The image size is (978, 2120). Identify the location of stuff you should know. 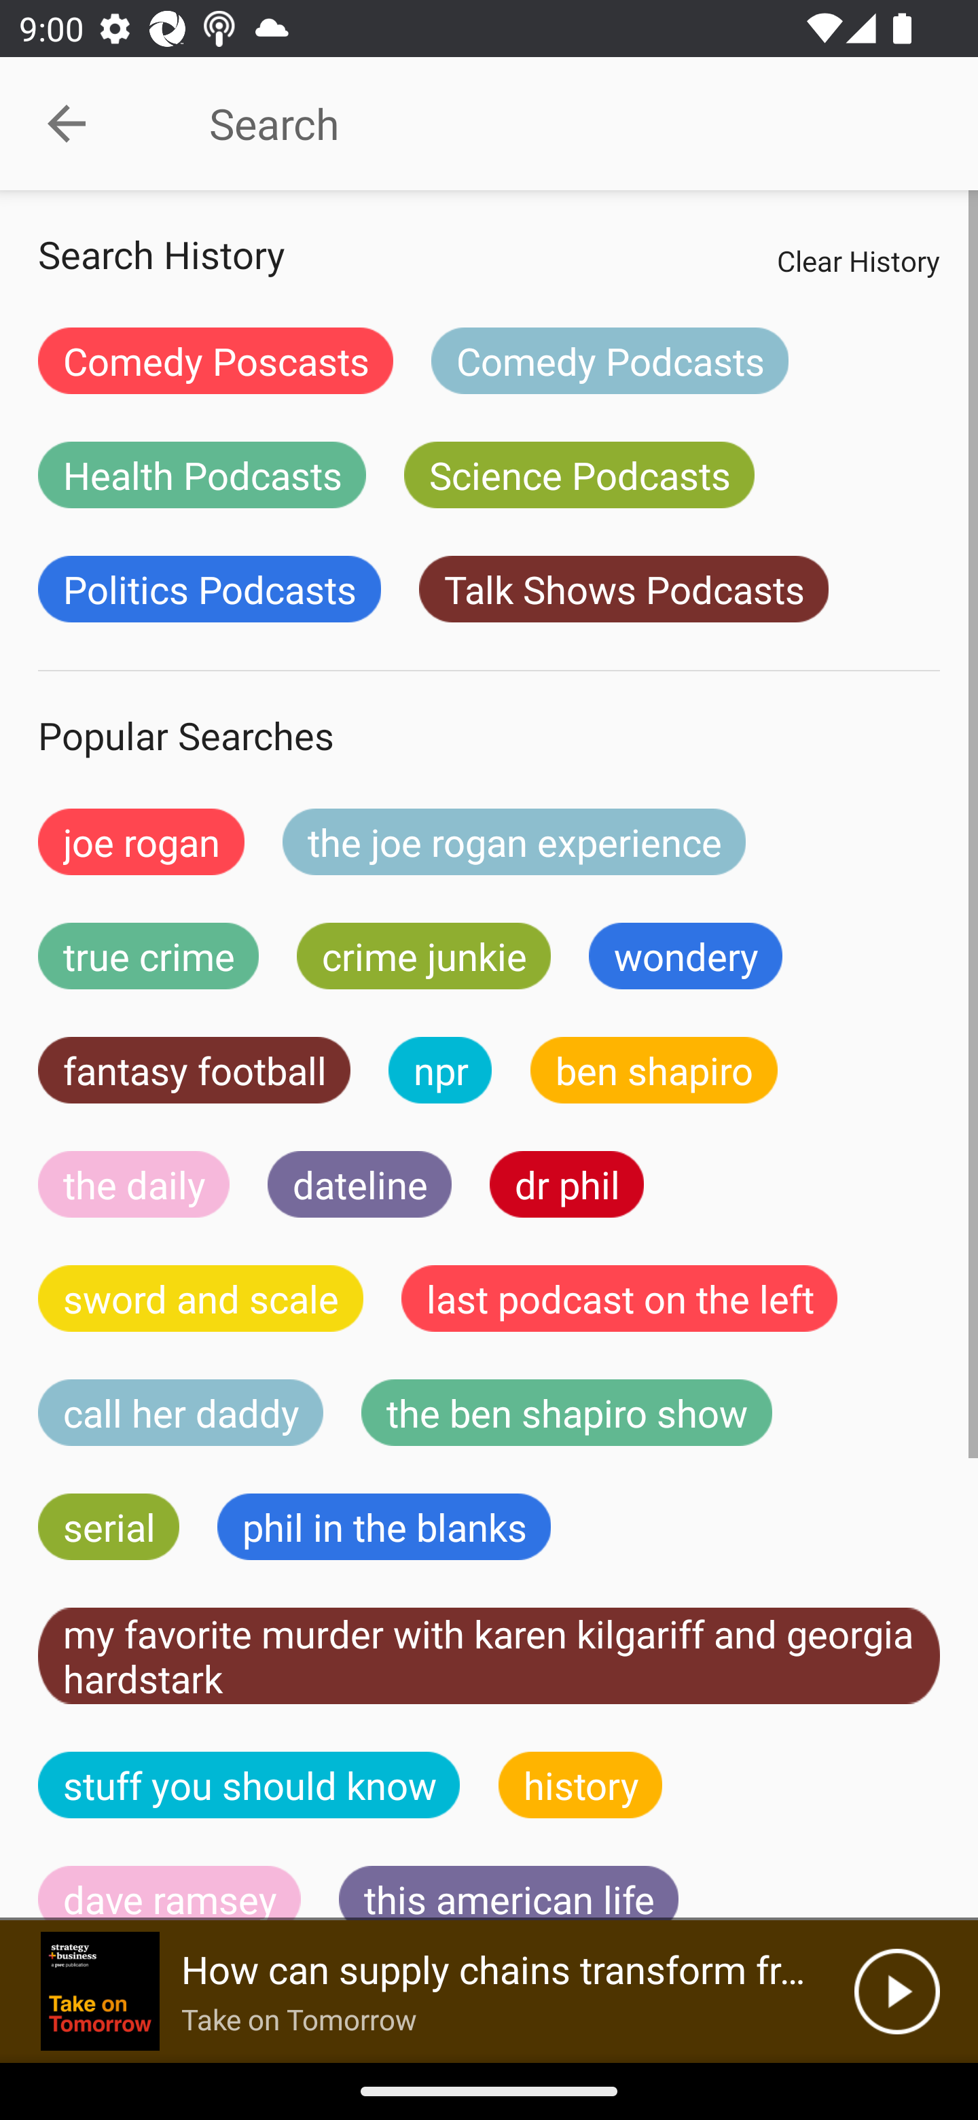
(249, 1784).